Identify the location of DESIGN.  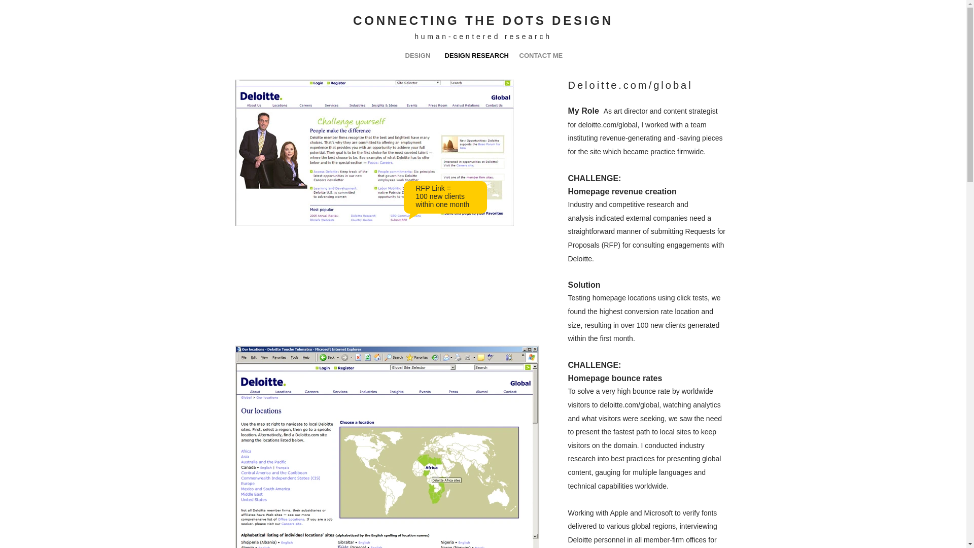
(417, 56).